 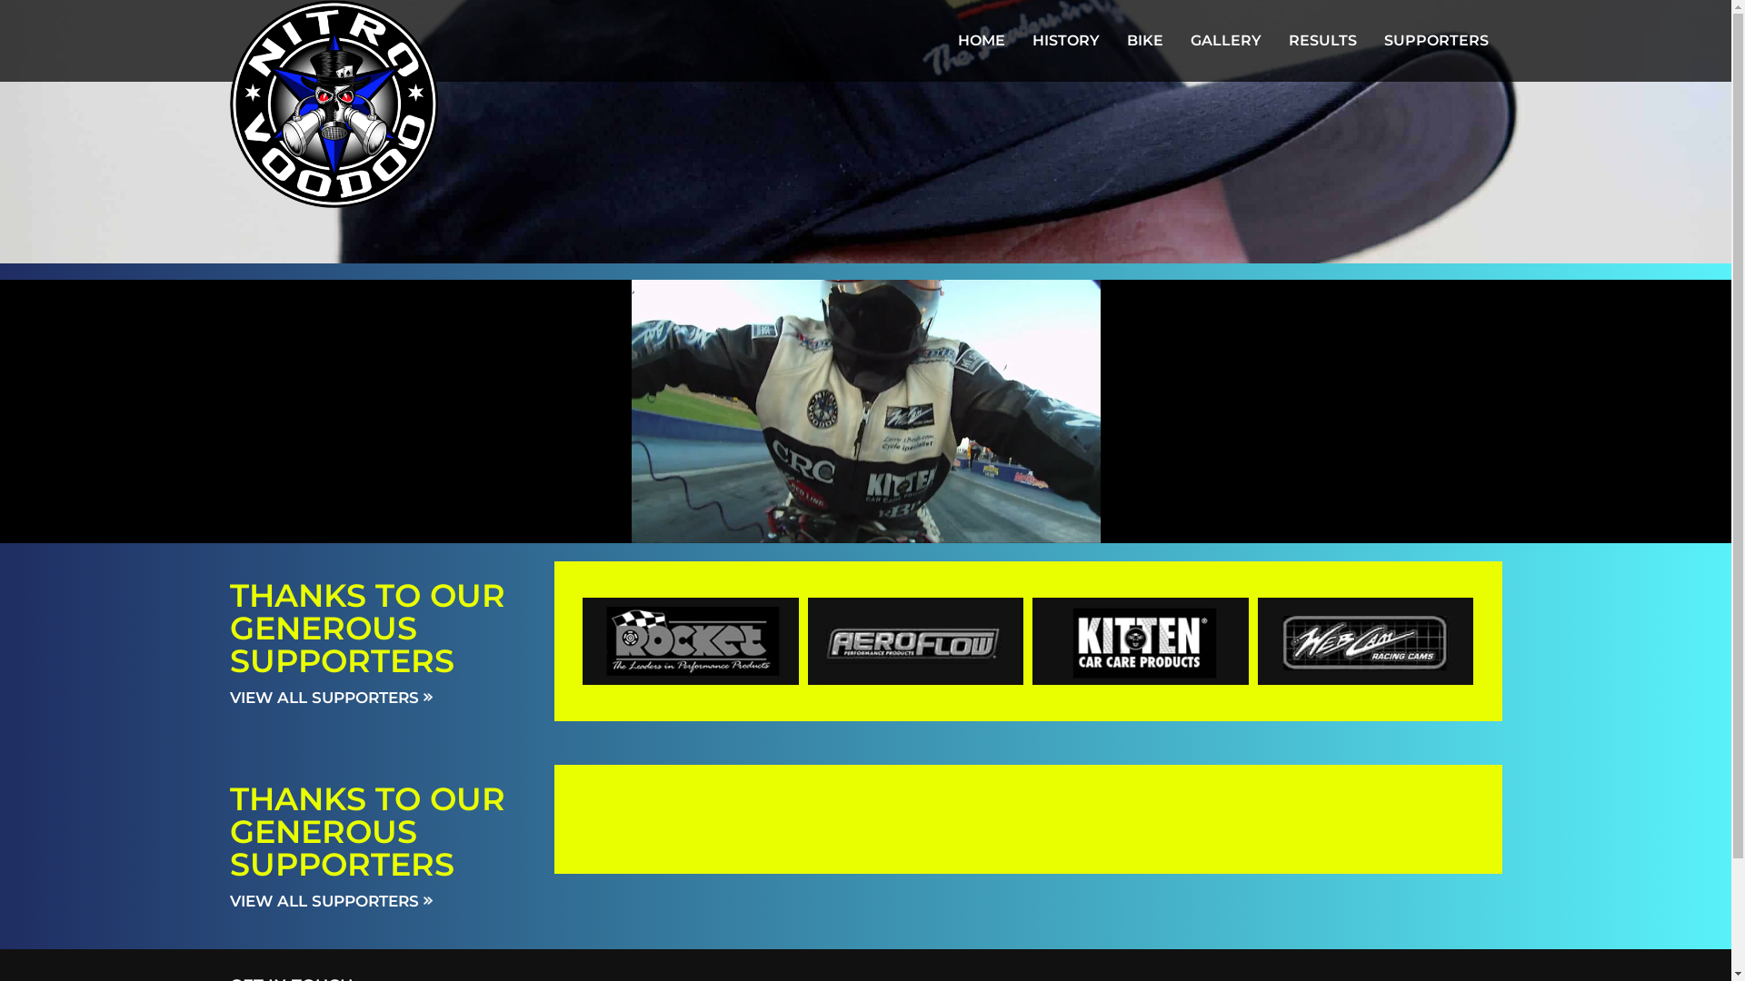 I want to click on BIKE, so click(x=1144, y=41).